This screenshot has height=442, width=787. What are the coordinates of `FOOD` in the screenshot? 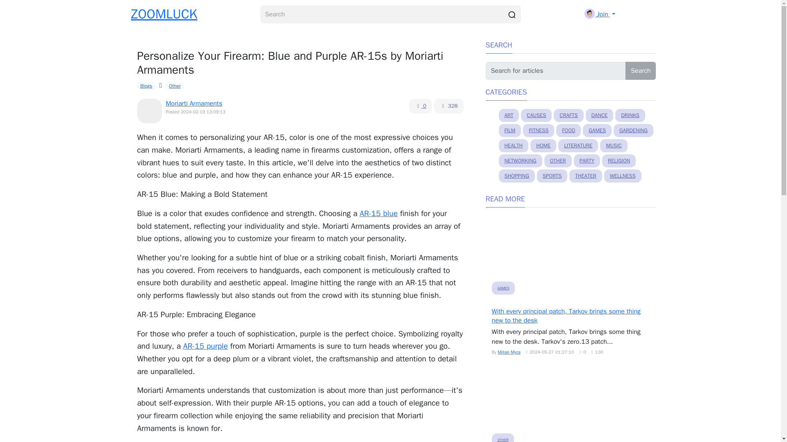 It's located at (568, 130).